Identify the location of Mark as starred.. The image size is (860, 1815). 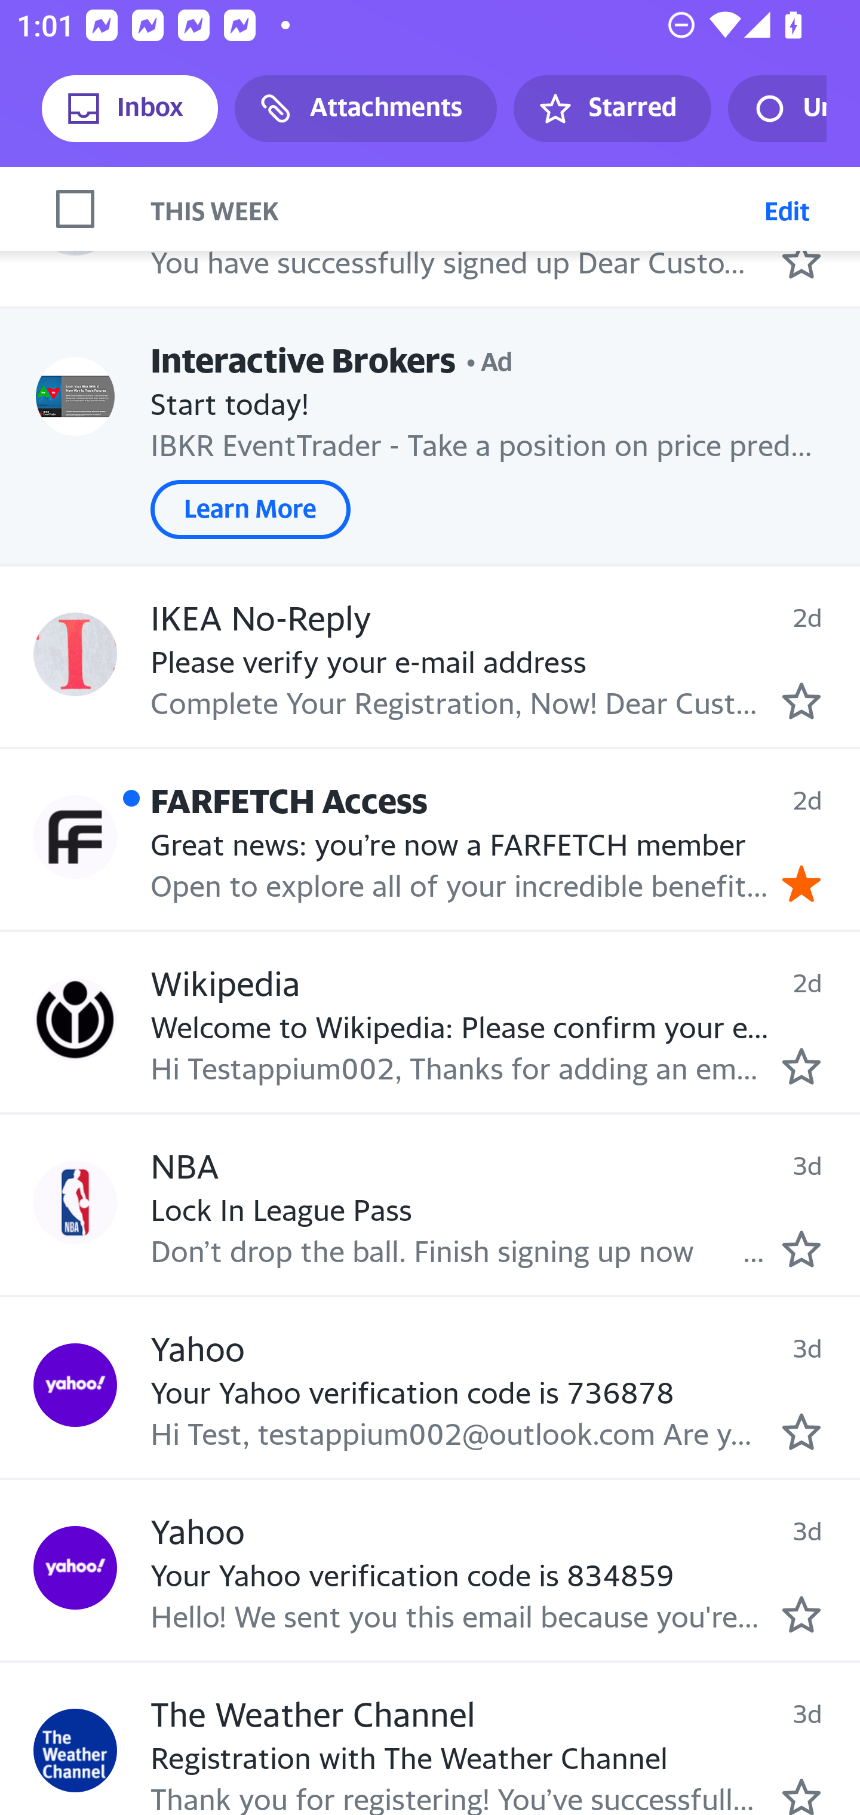
(801, 1250).